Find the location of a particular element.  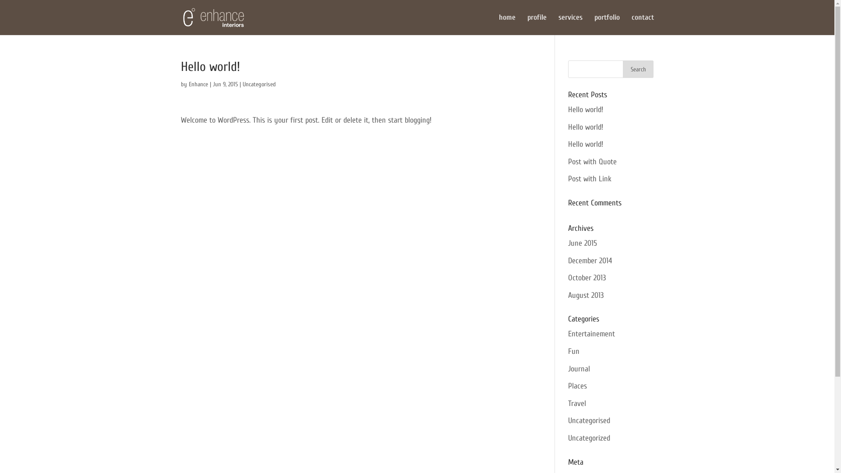

portfolio is located at coordinates (607, 25).